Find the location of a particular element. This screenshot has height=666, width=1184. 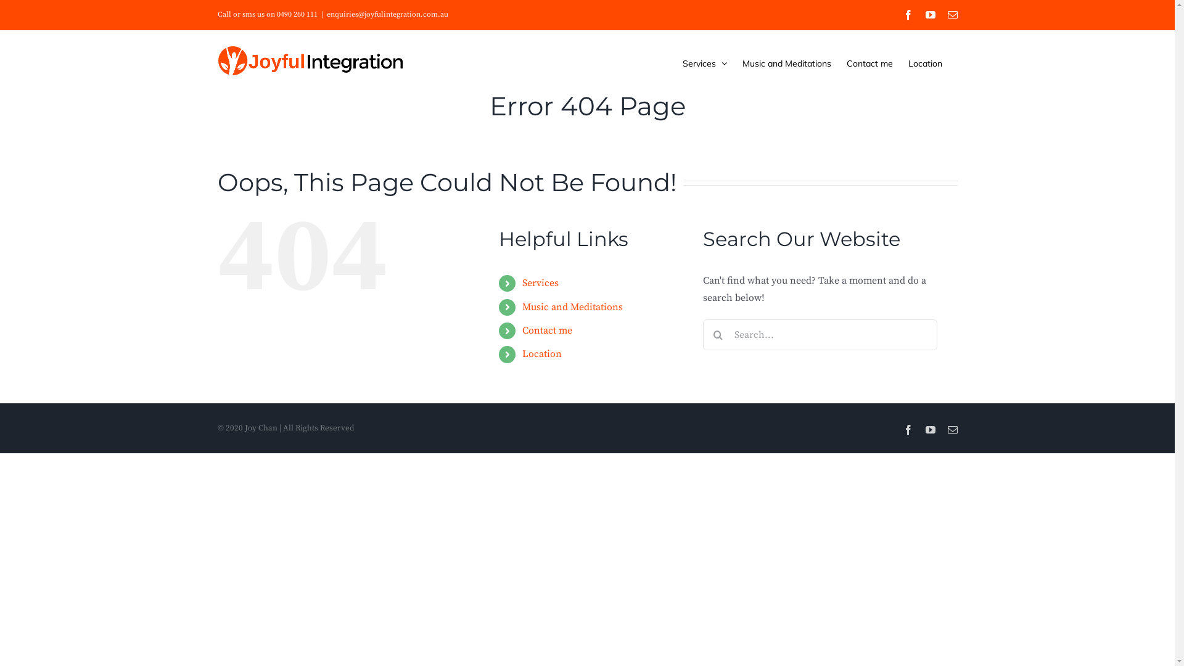

Contact me is located at coordinates (548, 331).